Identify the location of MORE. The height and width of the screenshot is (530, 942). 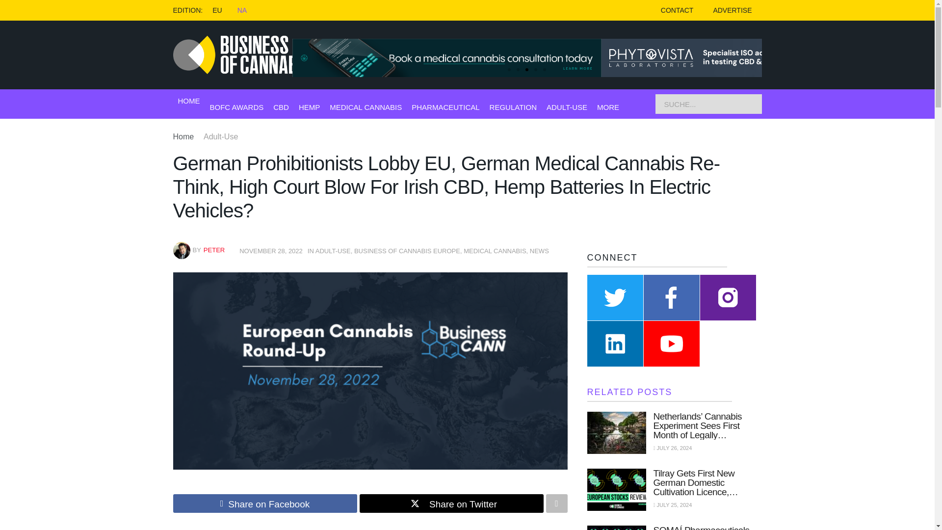
(608, 107).